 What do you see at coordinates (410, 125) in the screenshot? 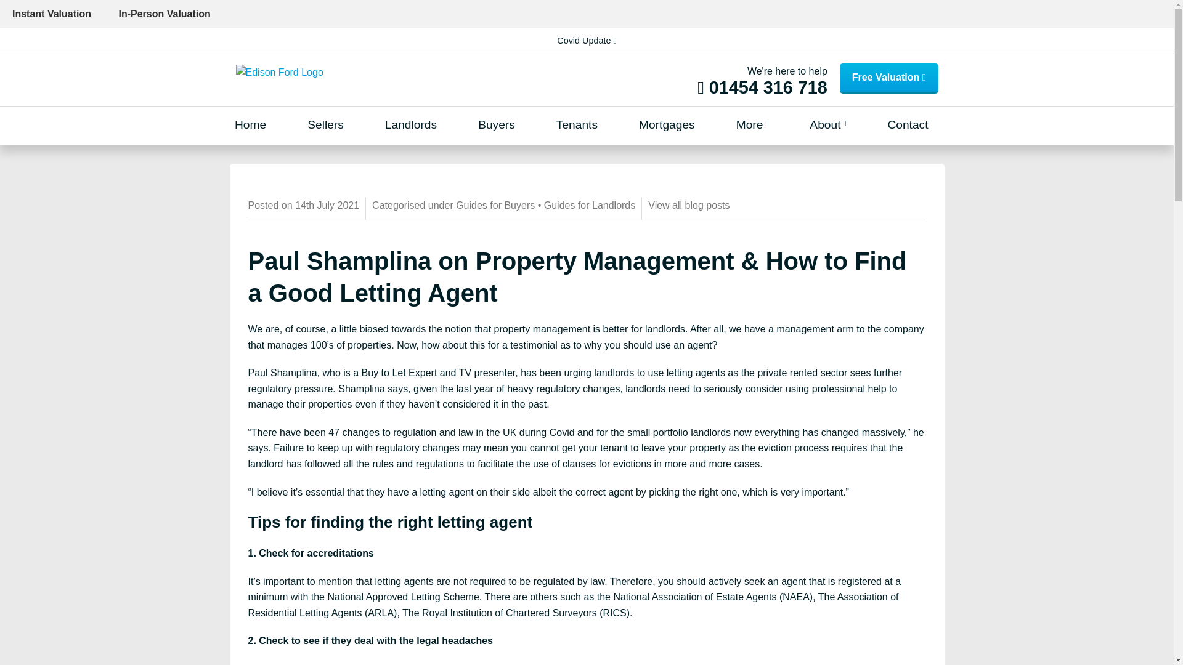
I see `Landlords` at bounding box center [410, 125].